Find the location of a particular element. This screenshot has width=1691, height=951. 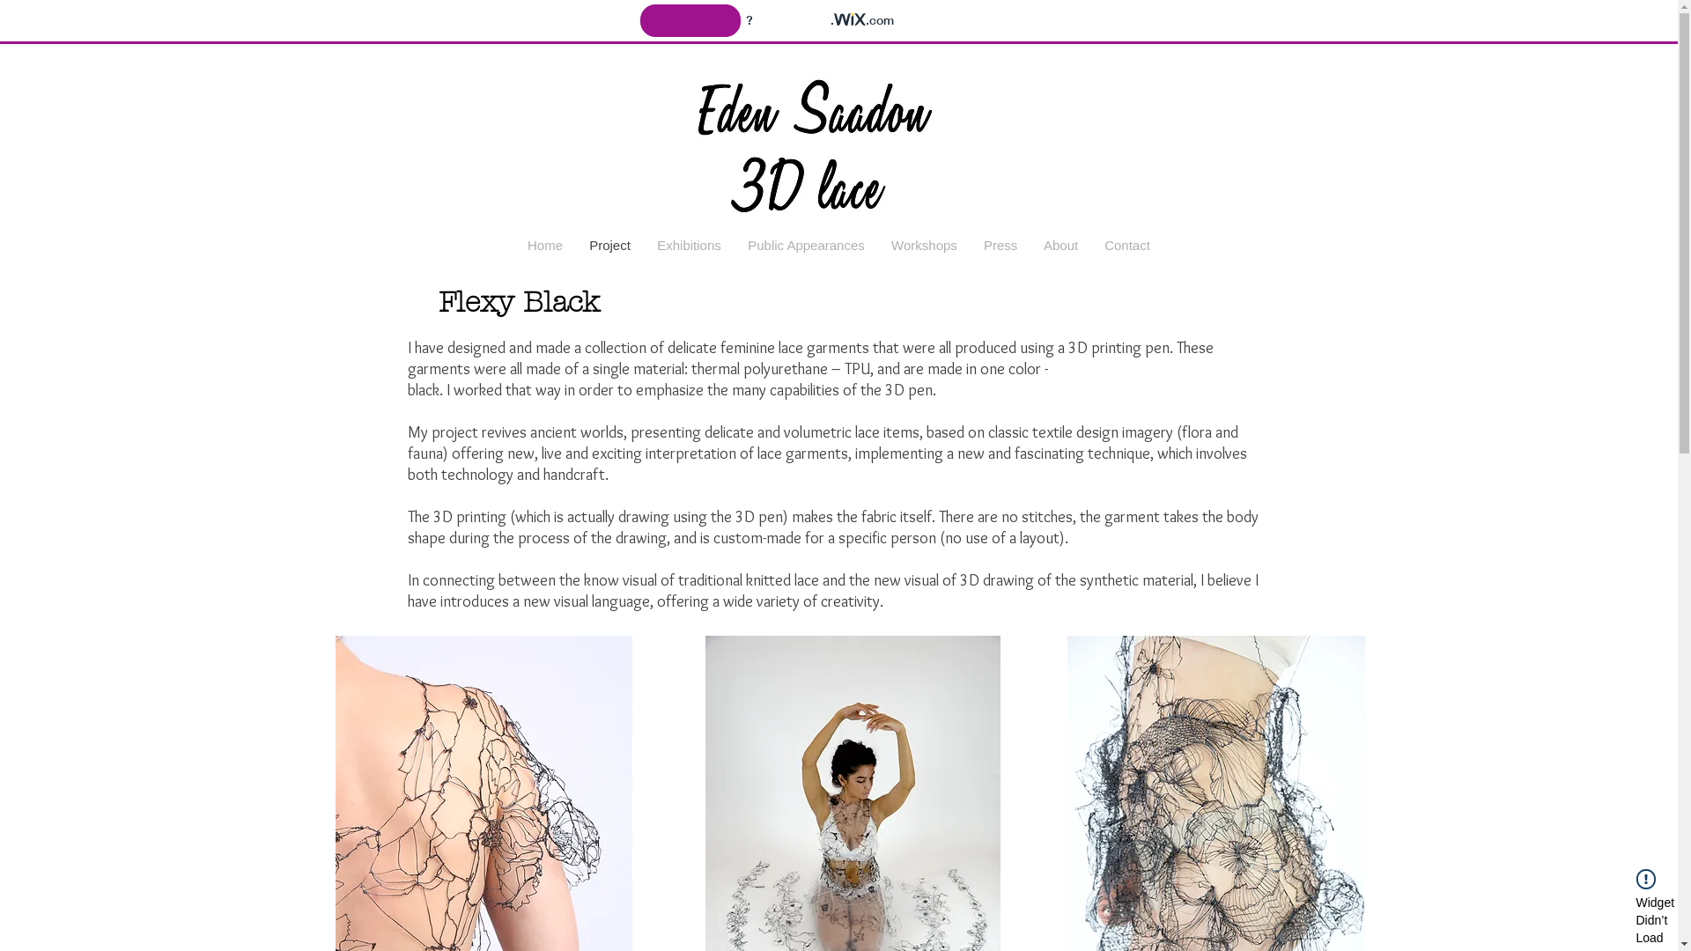

Public Appearances is located at coordinates (807, 246).